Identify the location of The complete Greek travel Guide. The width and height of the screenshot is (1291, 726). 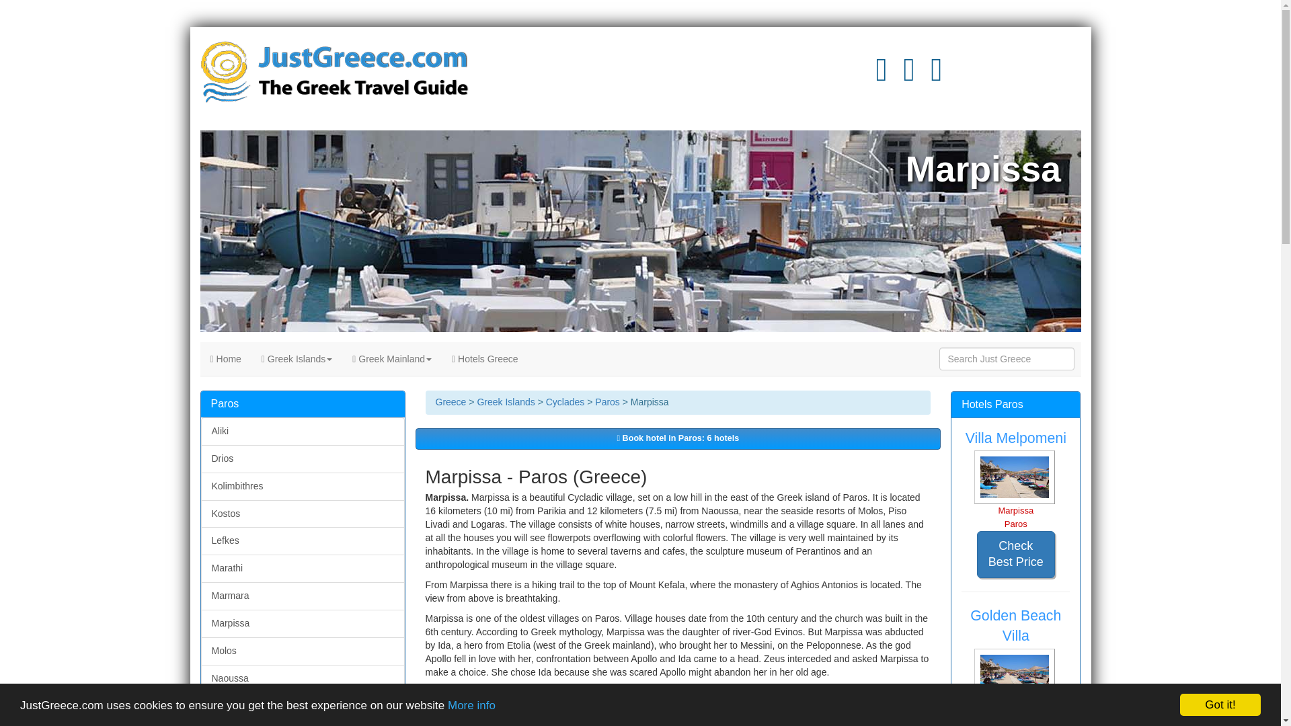
(226, 359).